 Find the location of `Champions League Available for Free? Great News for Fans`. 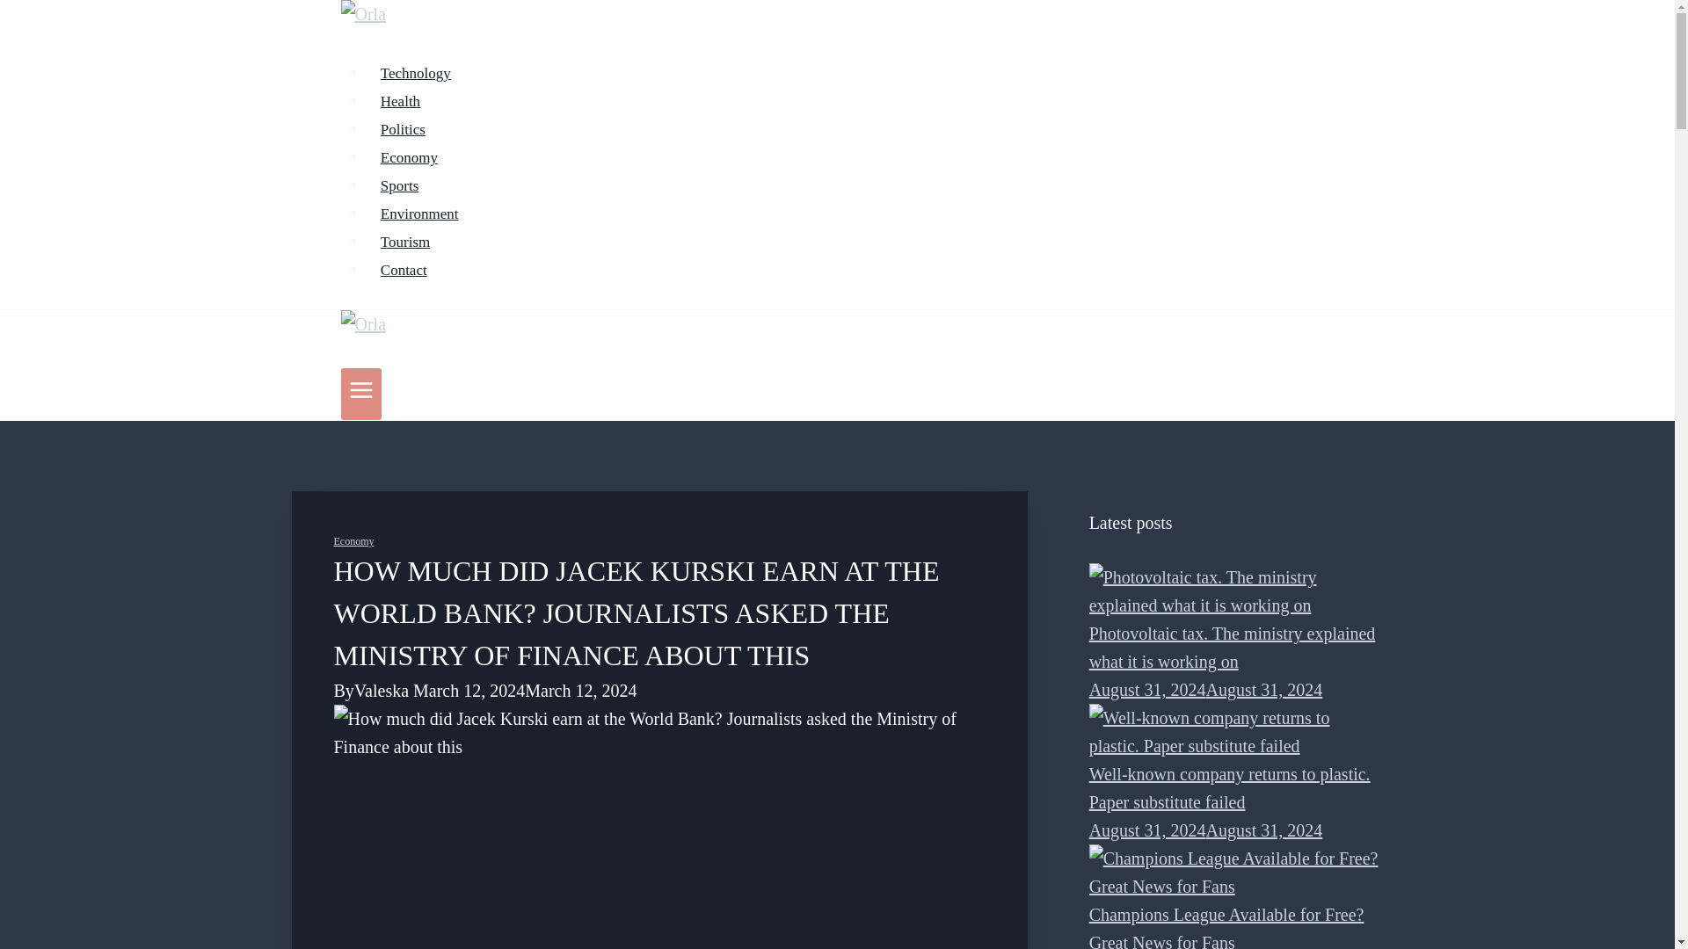

Champions League Available for Free? Great News for Fans is located at coordinates (1236, 872).